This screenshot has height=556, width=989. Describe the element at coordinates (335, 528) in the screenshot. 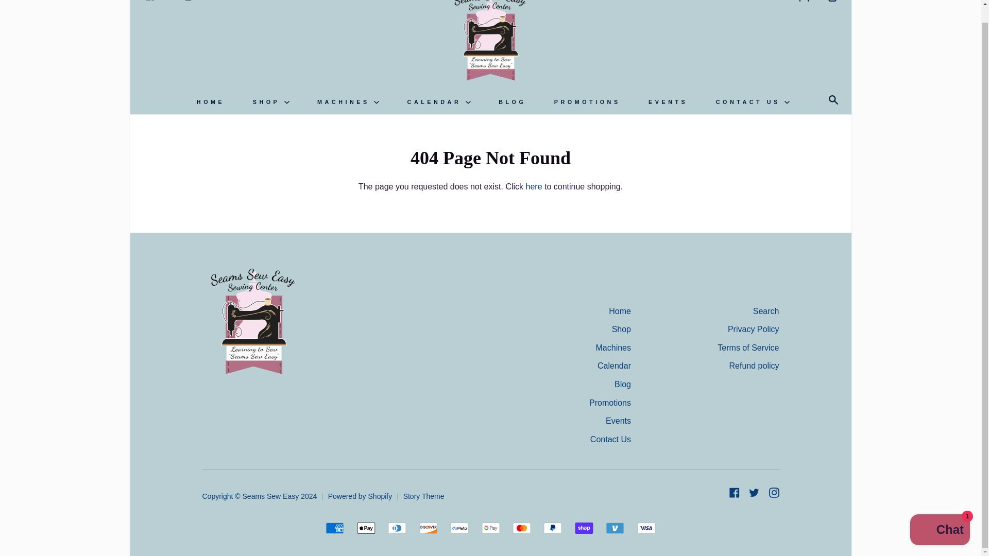

I see `American Express` at that location.